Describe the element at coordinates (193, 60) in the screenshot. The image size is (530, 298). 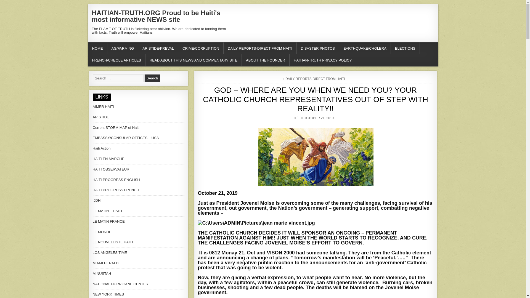
I see `READ ABOUT THIS NEWS AND COMMENTARY SITE` at that location.